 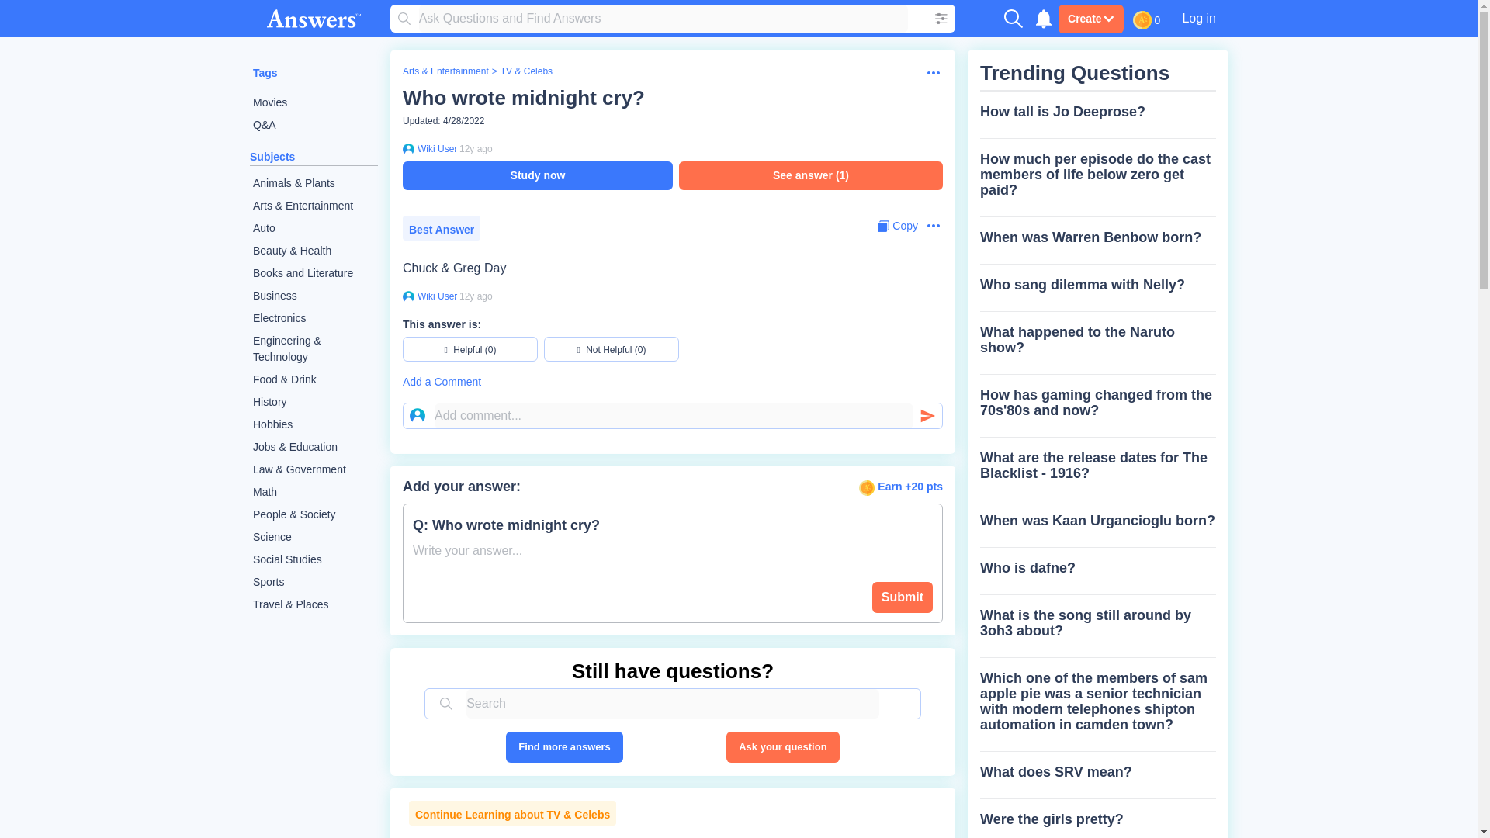 What do you see at coordinates (272, 157) in the screenshot?
I see `Subjects` at bounding box center [272, 157].